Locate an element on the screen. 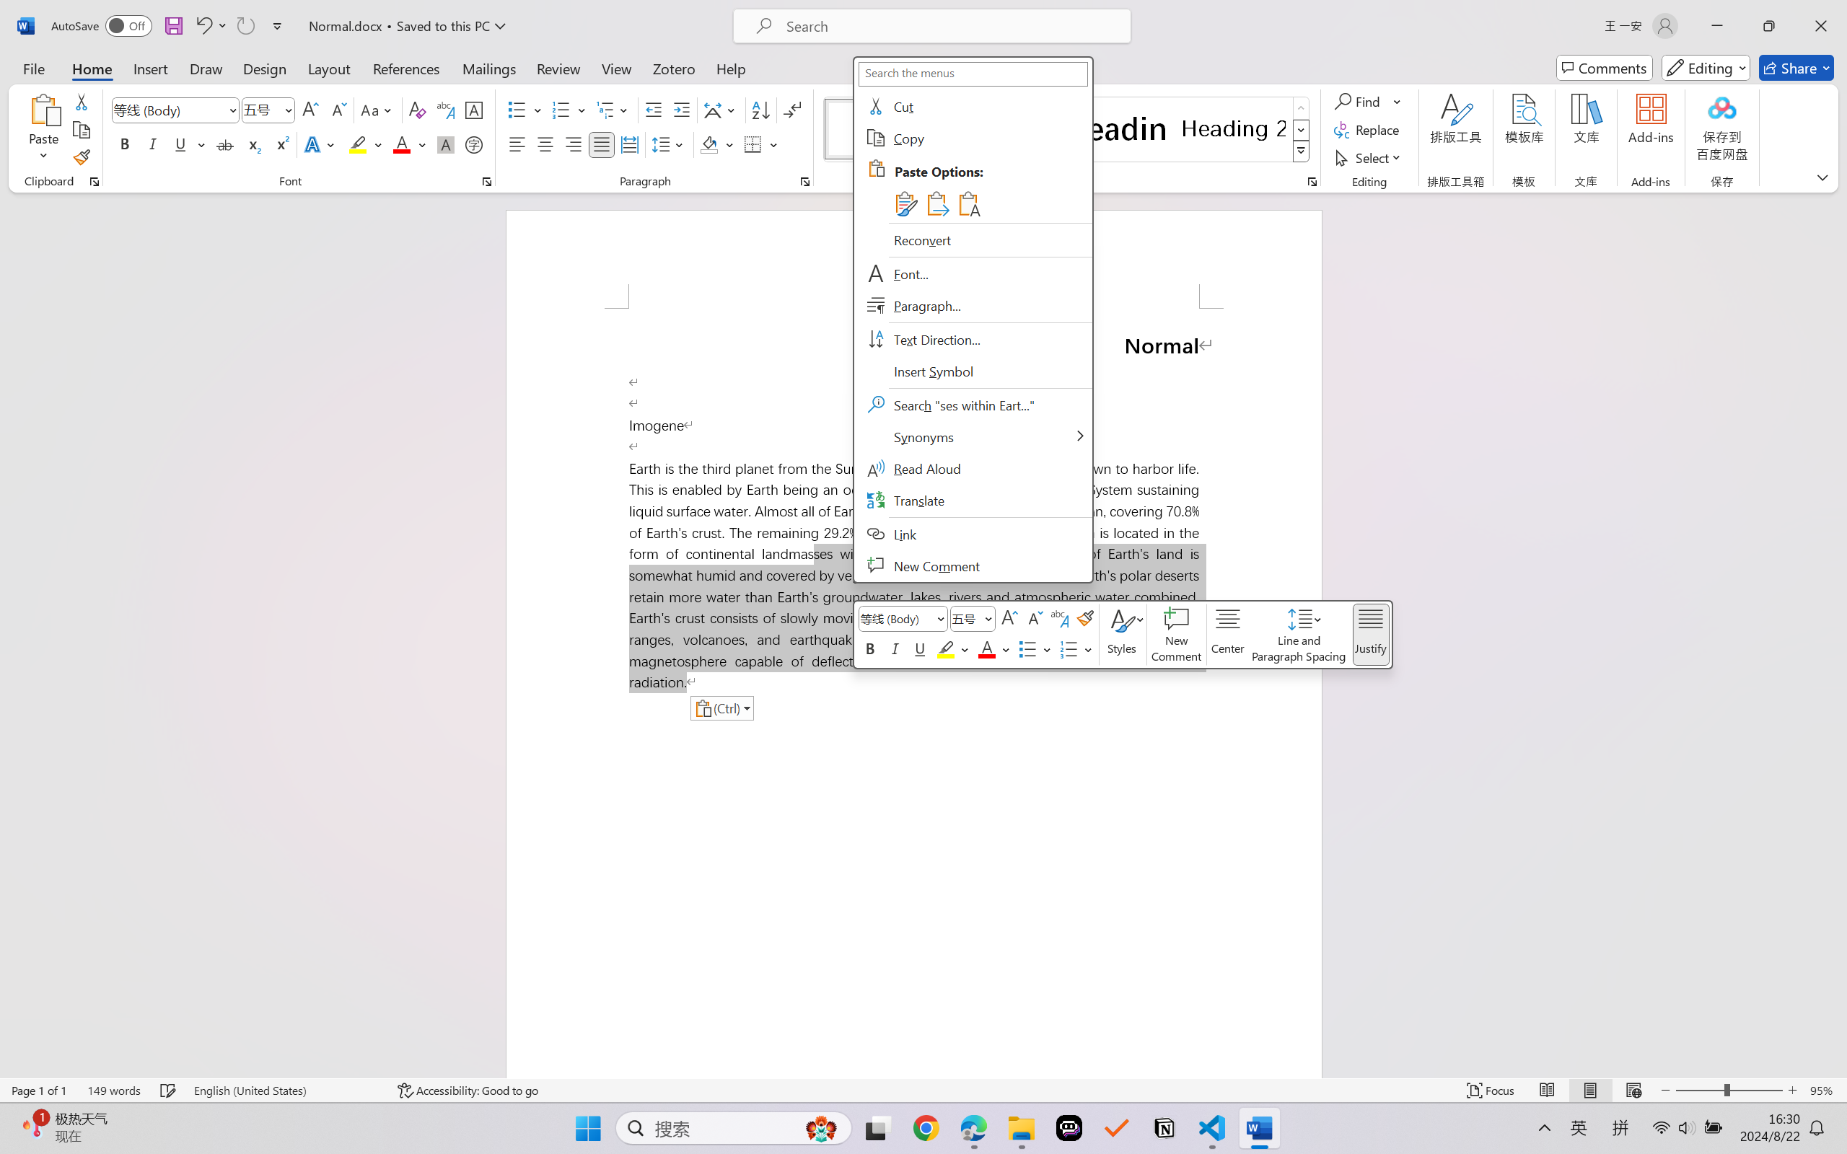 Image resolution: width=1847 pixels, height=1154 pixels. Paste Options is located at coordinates (990, 188).